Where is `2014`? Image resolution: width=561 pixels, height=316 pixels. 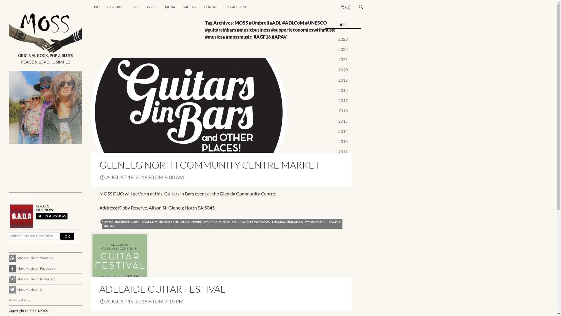
2014 is located at coordinates (343, 131).